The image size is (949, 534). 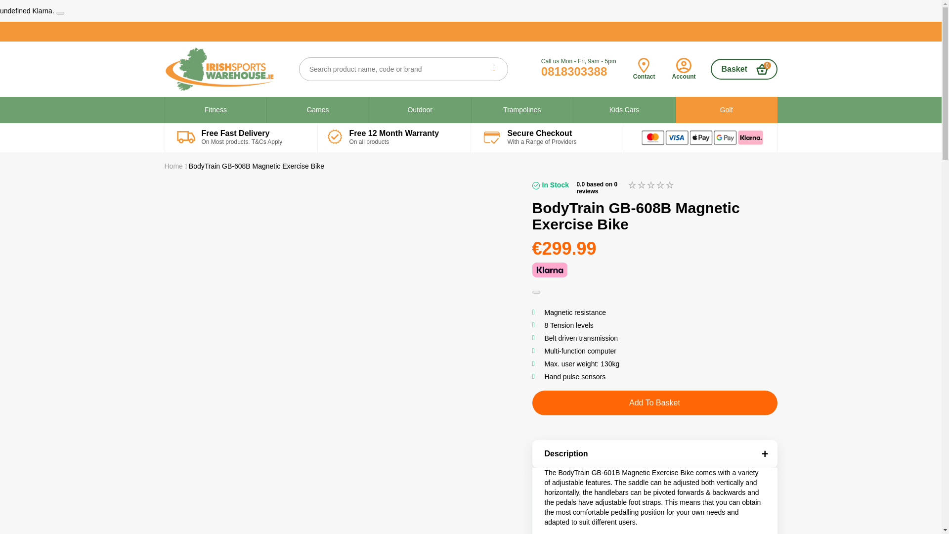 What do you see at coordinates (317, 110) in the screenshot?
I see `Games` at bounding box center [317, 110].